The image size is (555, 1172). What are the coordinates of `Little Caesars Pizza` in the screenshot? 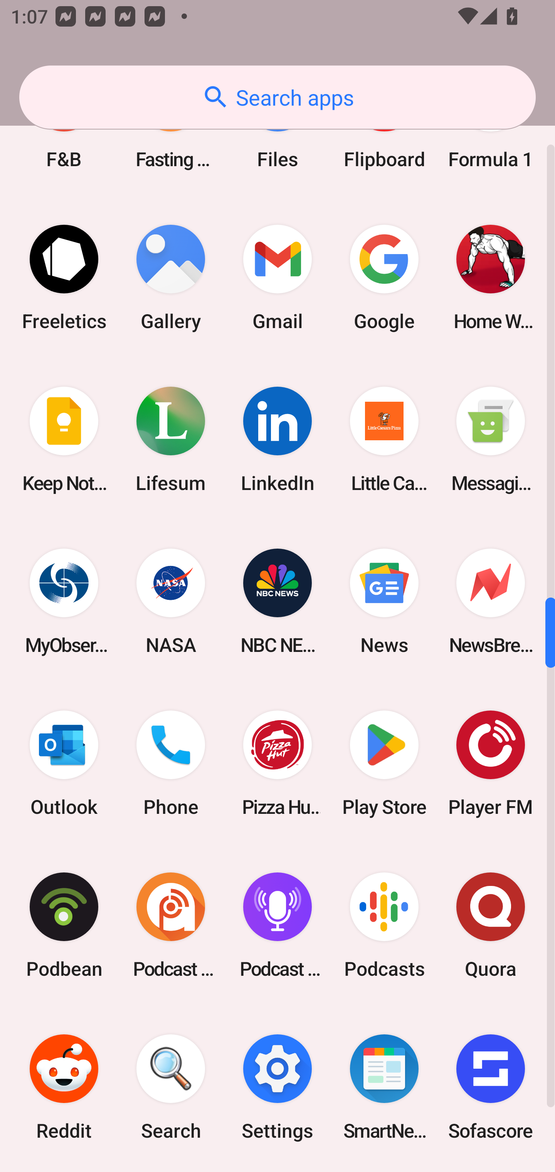 It's located at (384, 439).